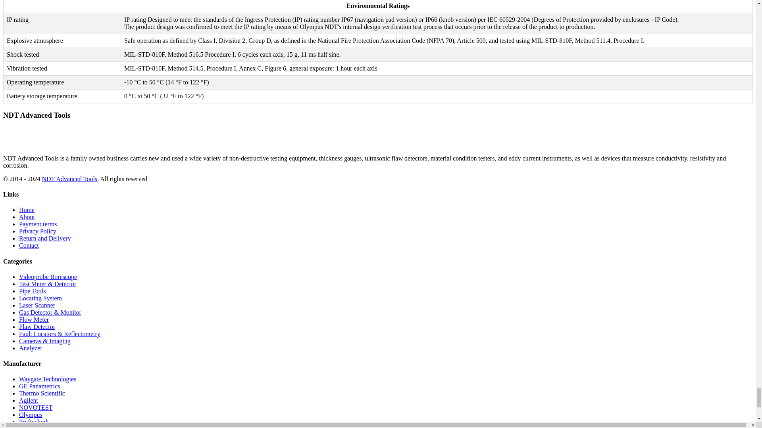 The width and height of the screenshot is (762, 428). I want to click on Pipe Tools, so click(33, 291).